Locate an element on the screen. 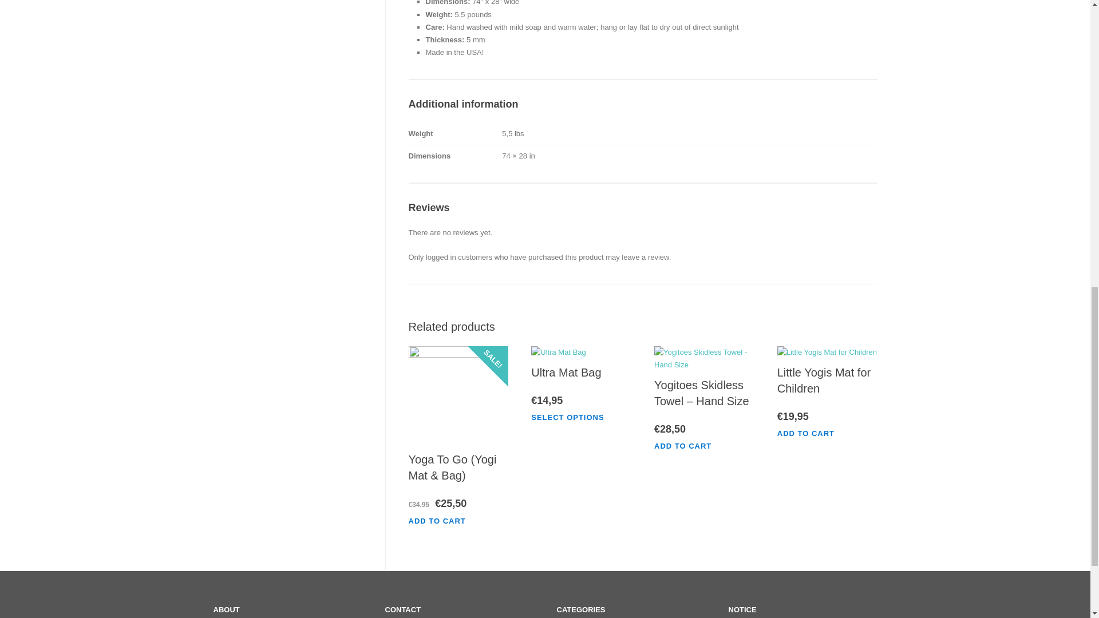 This screenshot has width=1099, height=618. ADD TO CART is located at coordinates (688, 446).